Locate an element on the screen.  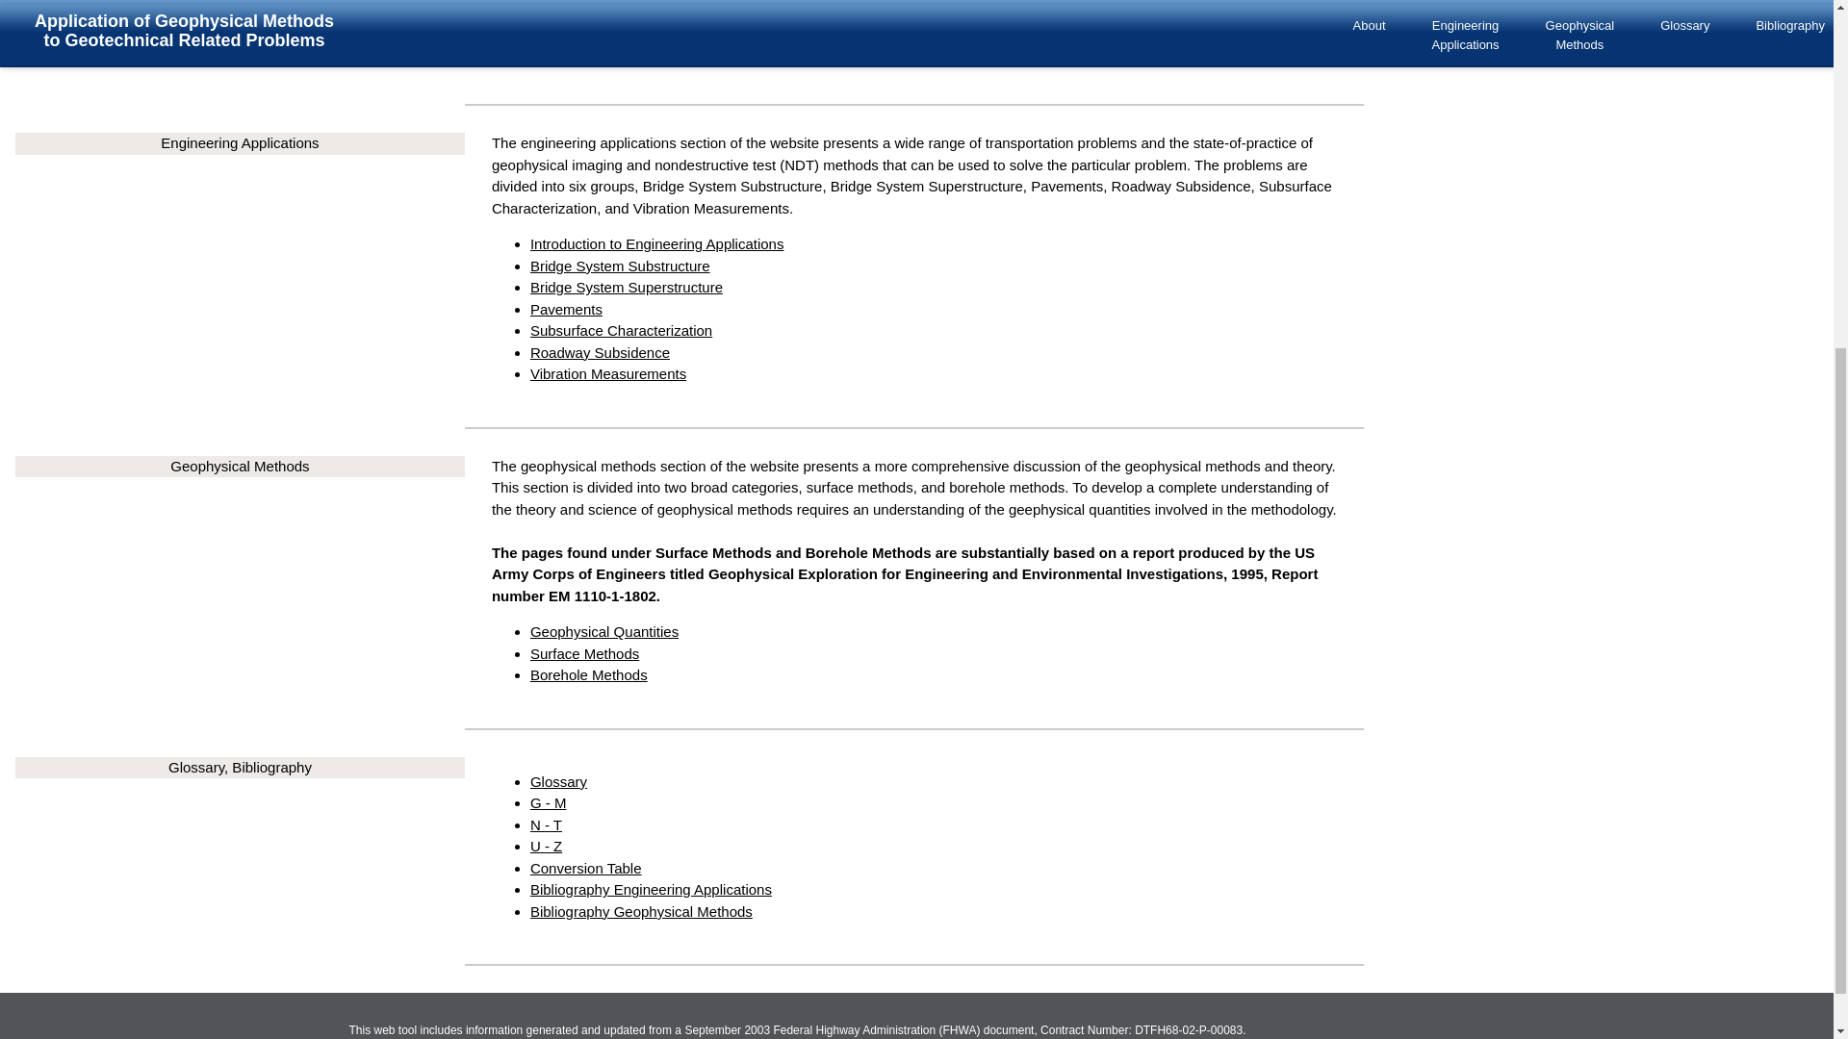
Borehole Methods is located at coordinates (589, 674).